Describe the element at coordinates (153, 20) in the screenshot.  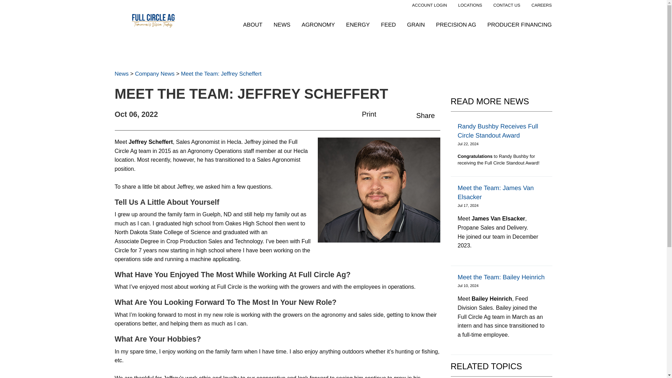
I see `Full Circle Ag` at that location.